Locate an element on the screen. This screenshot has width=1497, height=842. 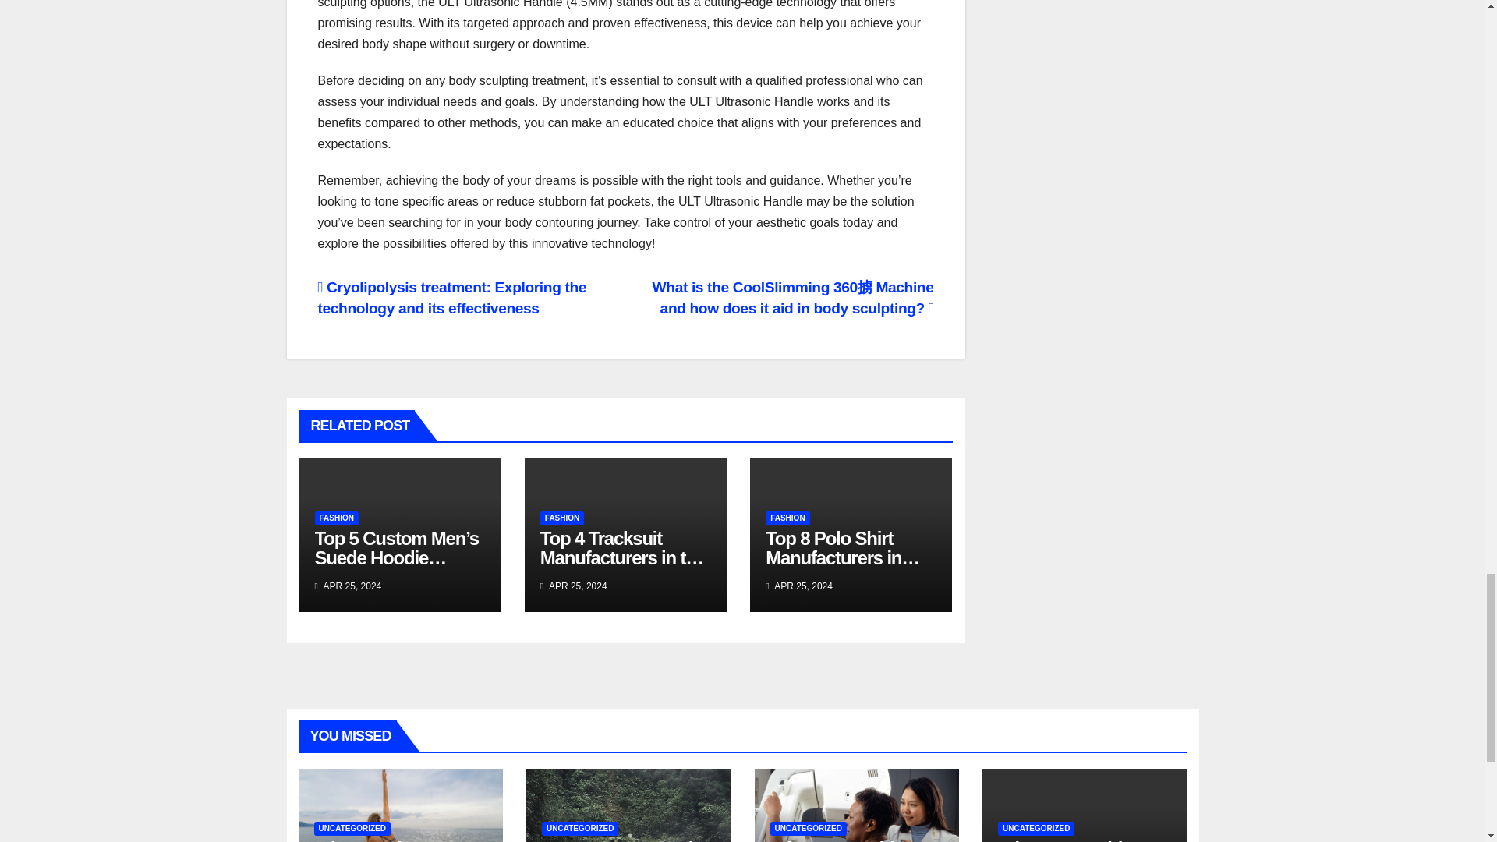
FASHION is located at coordinates (787, 518).